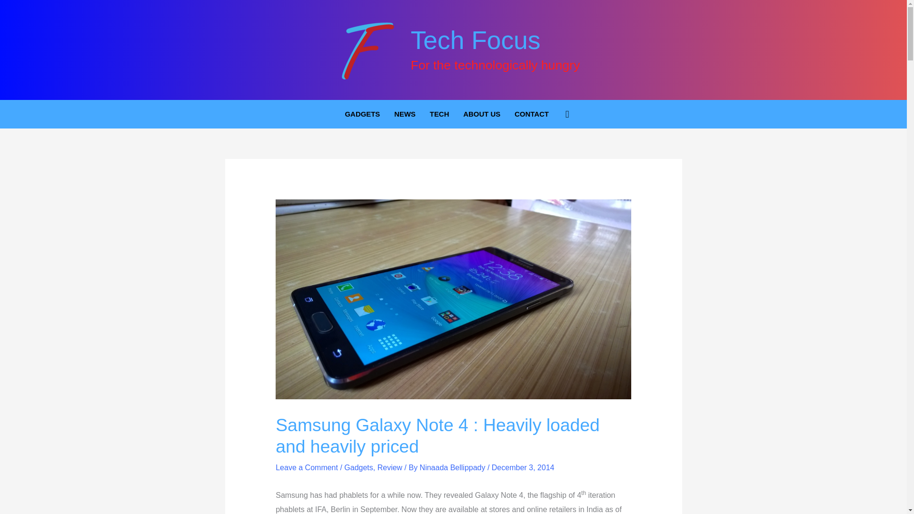  Describe the element at coordinates (453, 467) in the screenshot. I see `View all posts by Ninaada Bellippady` at that location.